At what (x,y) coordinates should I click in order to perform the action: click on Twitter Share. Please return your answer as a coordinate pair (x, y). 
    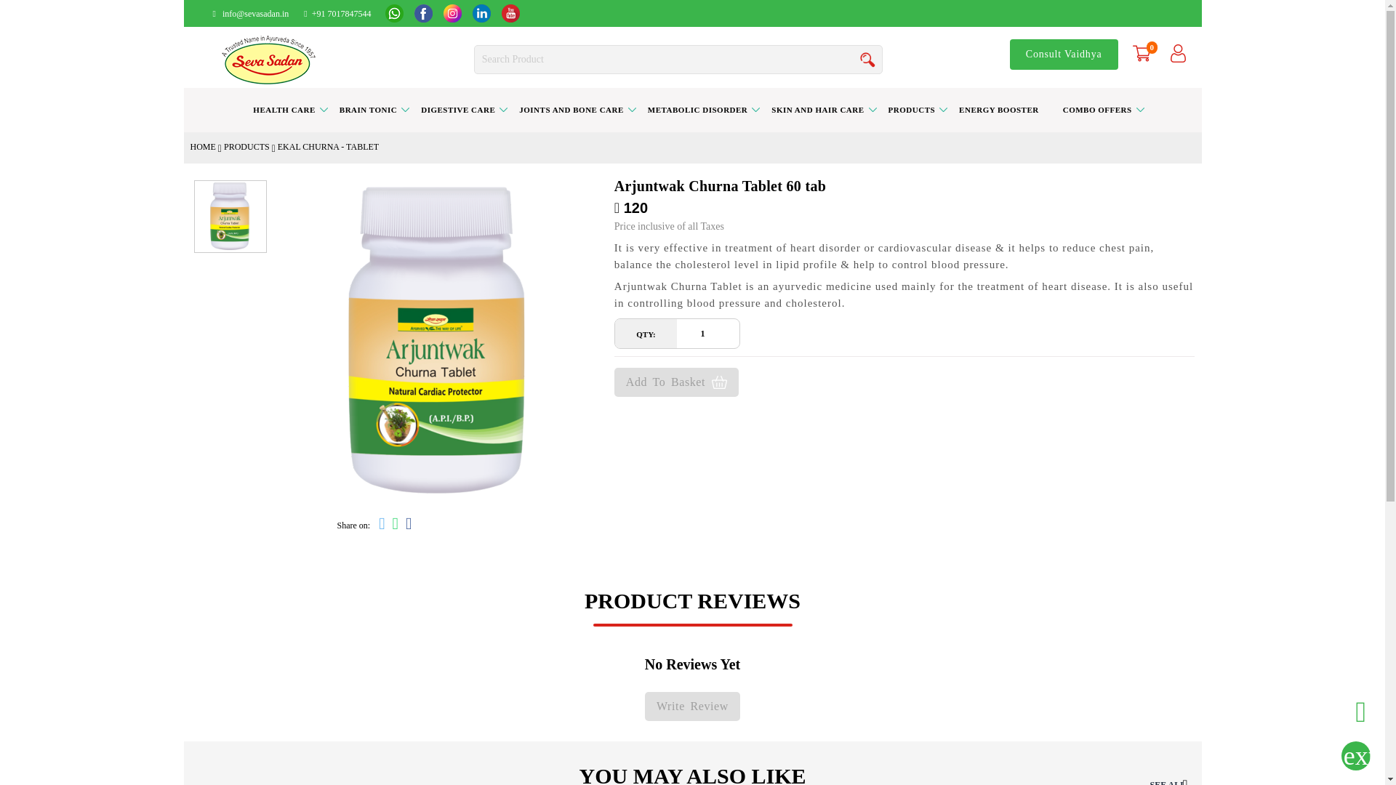
    Looking at the image, I should click on (381, 526).